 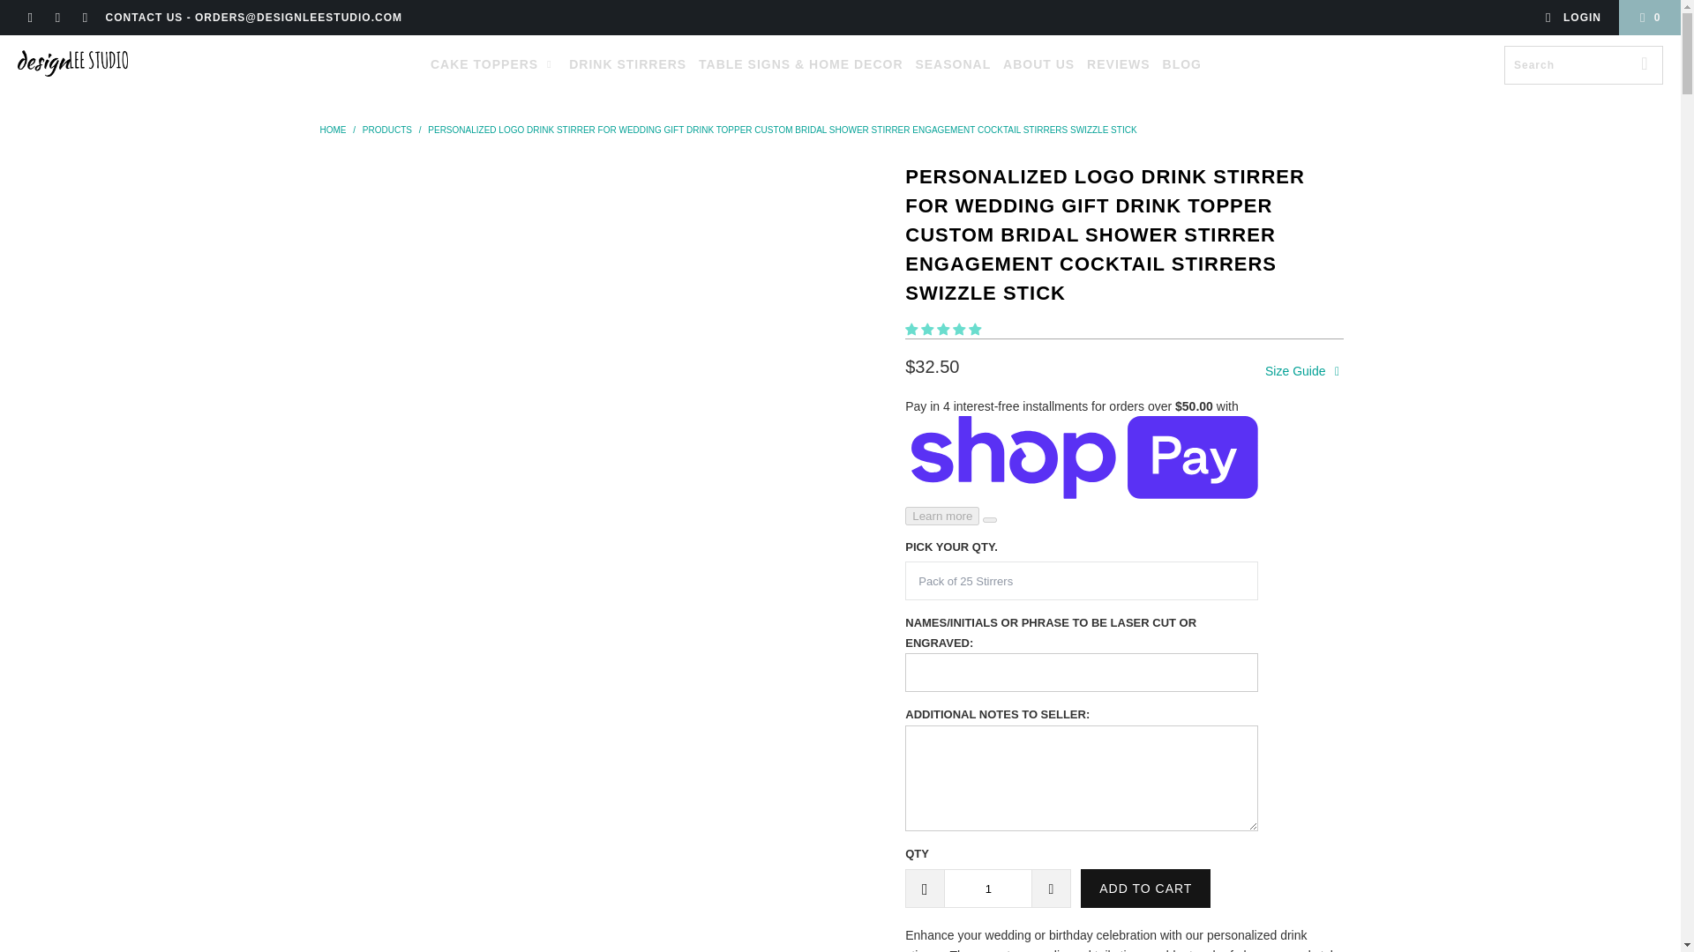 What do you see at coordinates (386, 130) in the screenshot?
I see `Products` at bounding box center [386, 130].